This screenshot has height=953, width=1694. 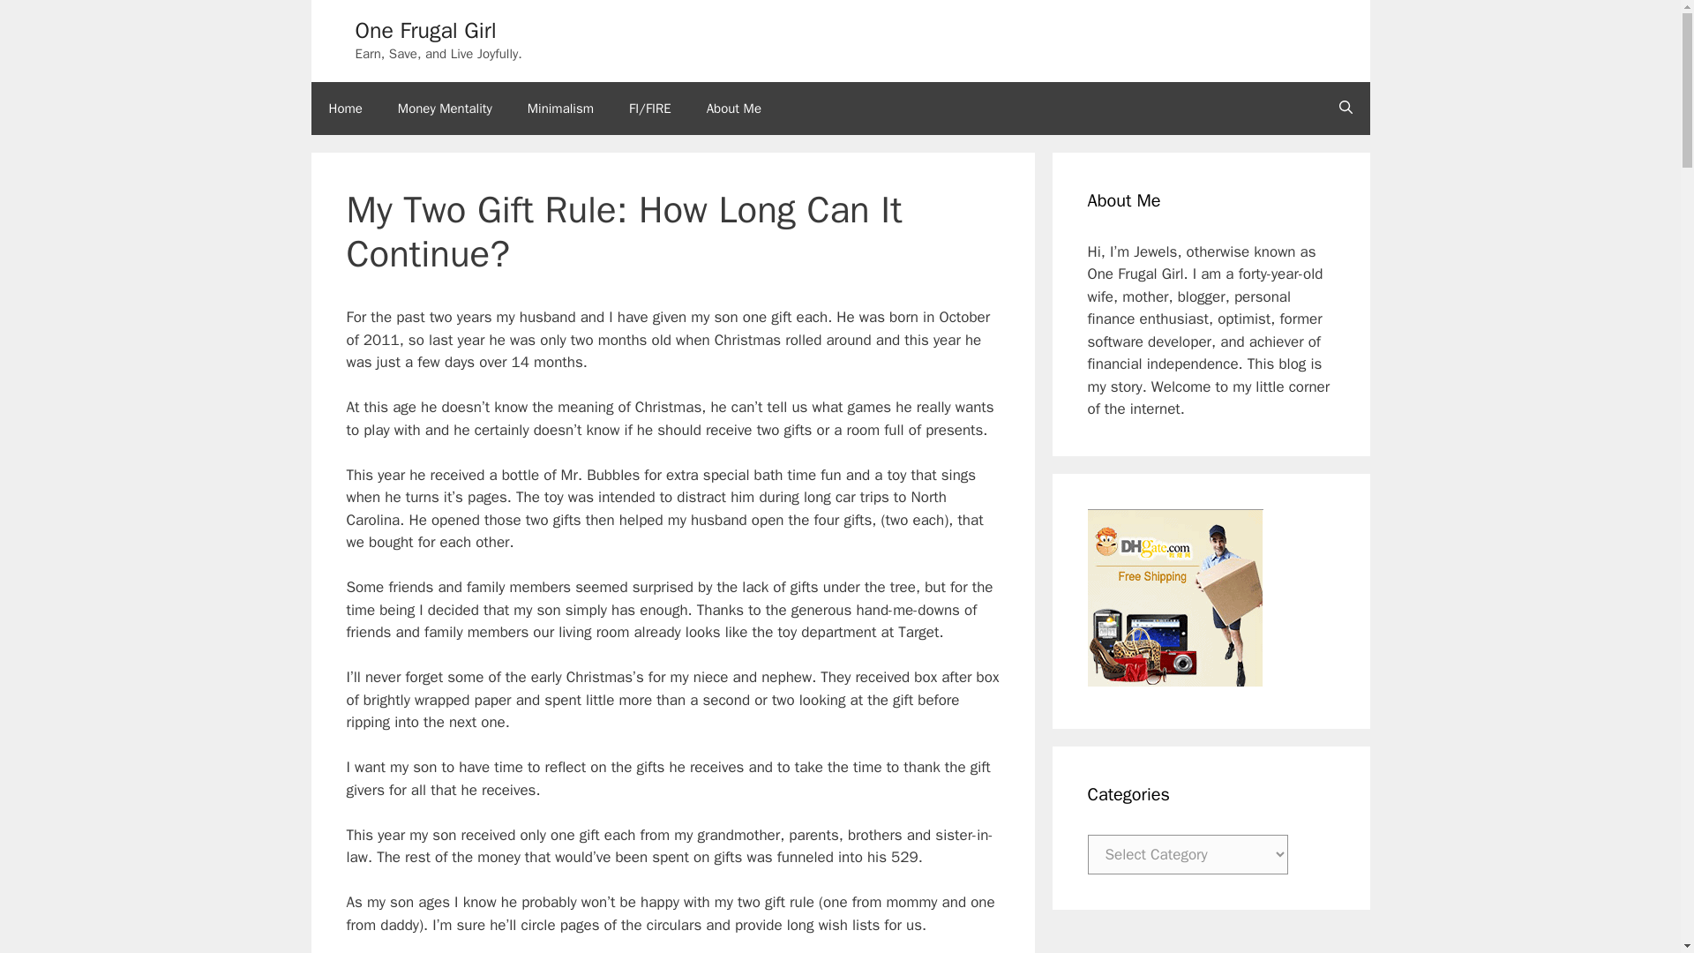 What do you see at coordinates (445, 108) in the screenshot?
I see `Money Mentality` at bounding box center [445, 108].